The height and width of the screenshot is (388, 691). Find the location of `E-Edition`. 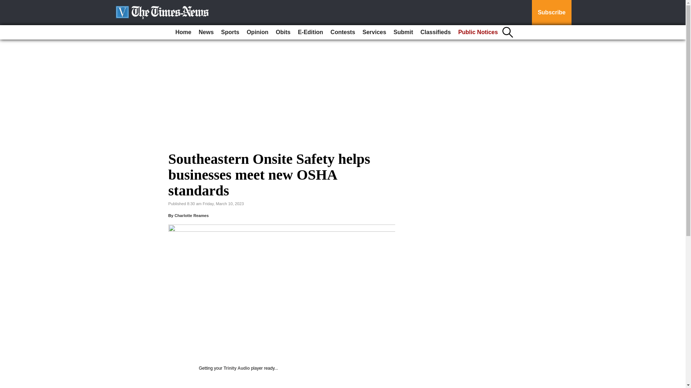

E-Edition is located at coordinates (310, 32).